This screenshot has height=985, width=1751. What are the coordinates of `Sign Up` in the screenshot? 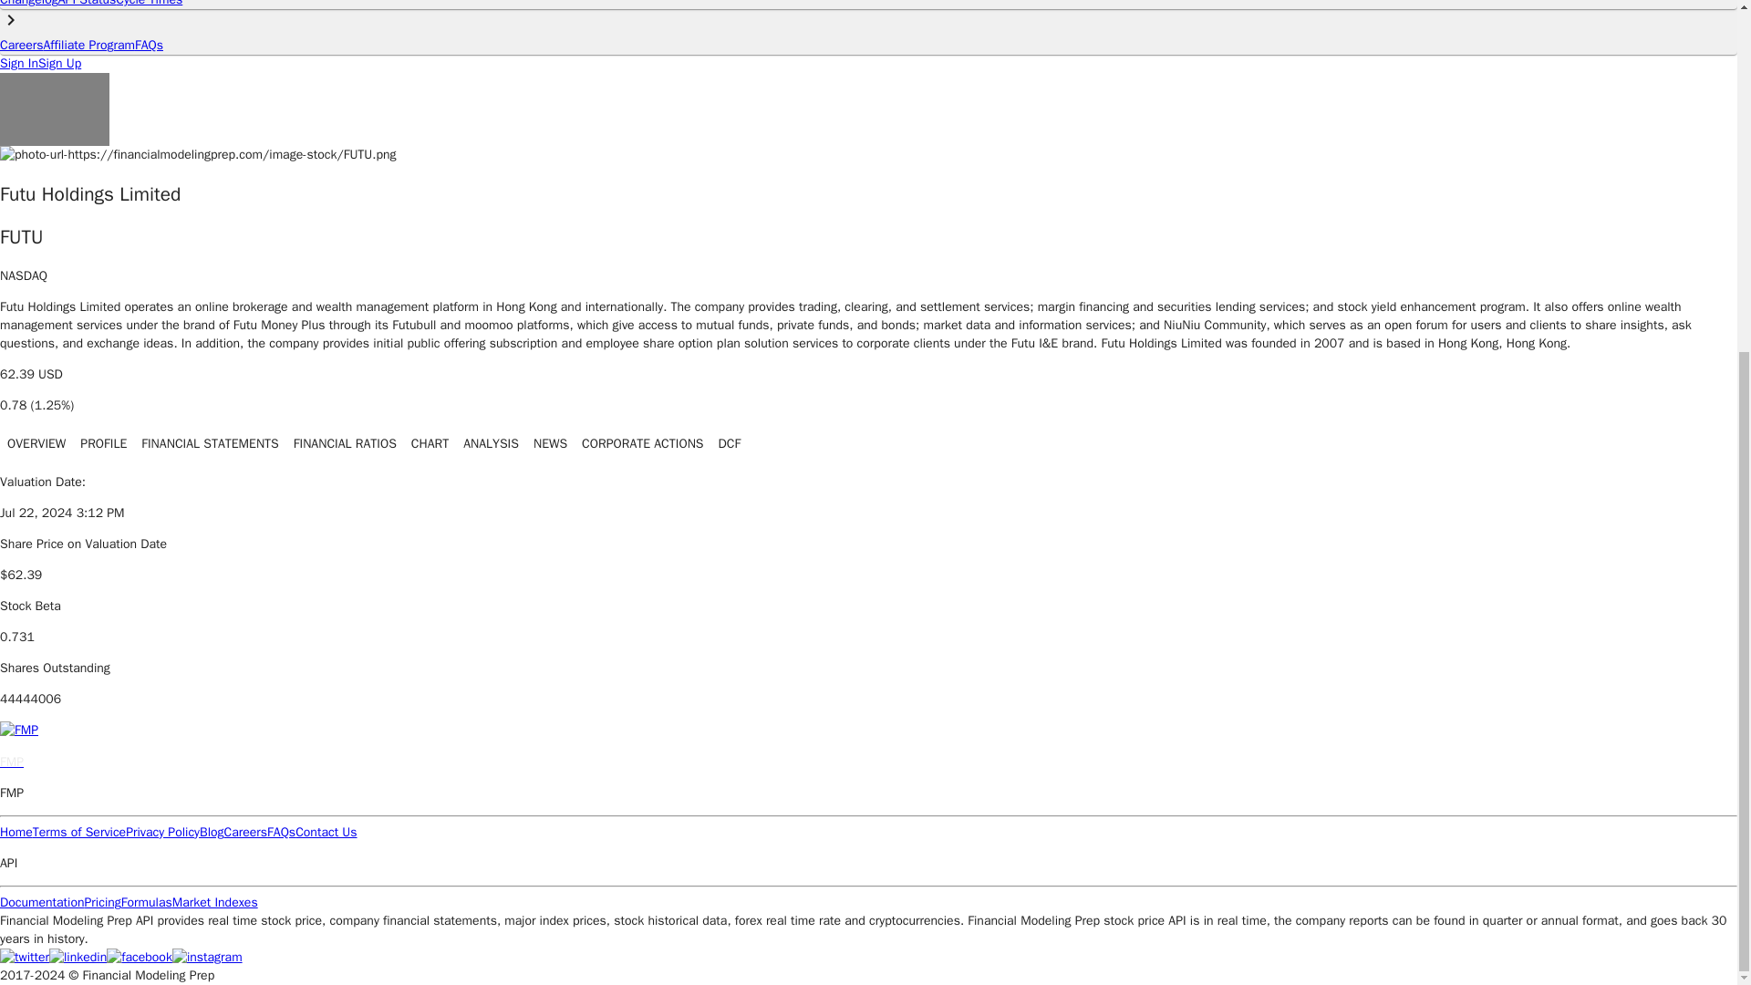 It's located at (59, 62).